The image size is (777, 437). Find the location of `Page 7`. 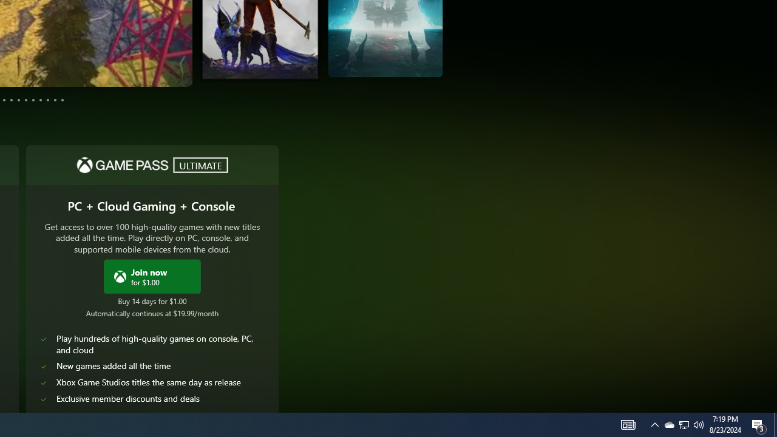

Page 7 is located at coordinates (25, 100).